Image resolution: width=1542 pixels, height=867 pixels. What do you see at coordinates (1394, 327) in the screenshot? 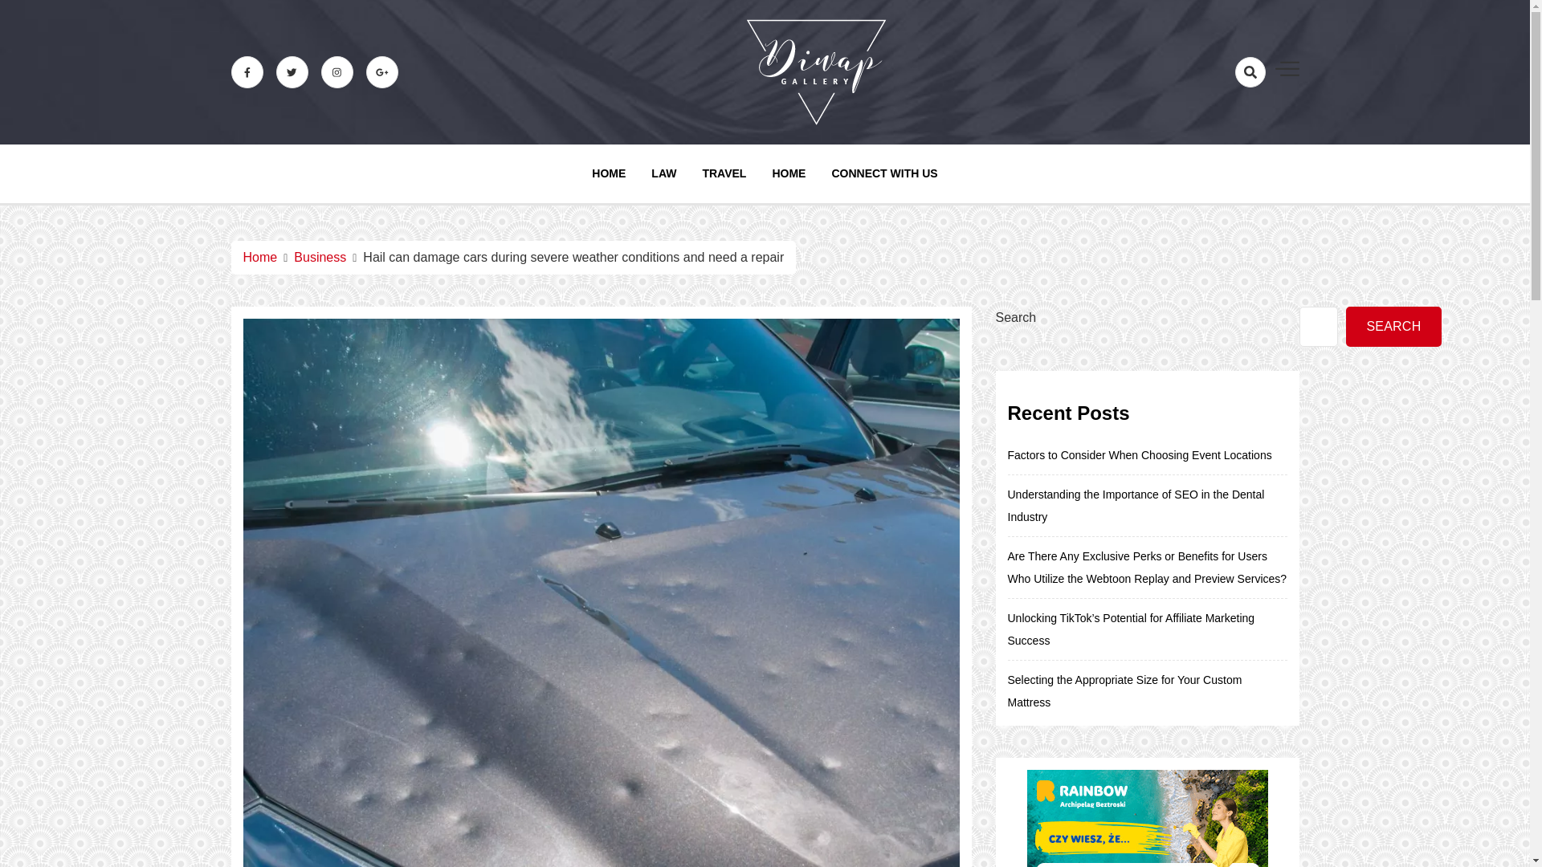
I see `SEARCH` at bounding box center [1394, 327].